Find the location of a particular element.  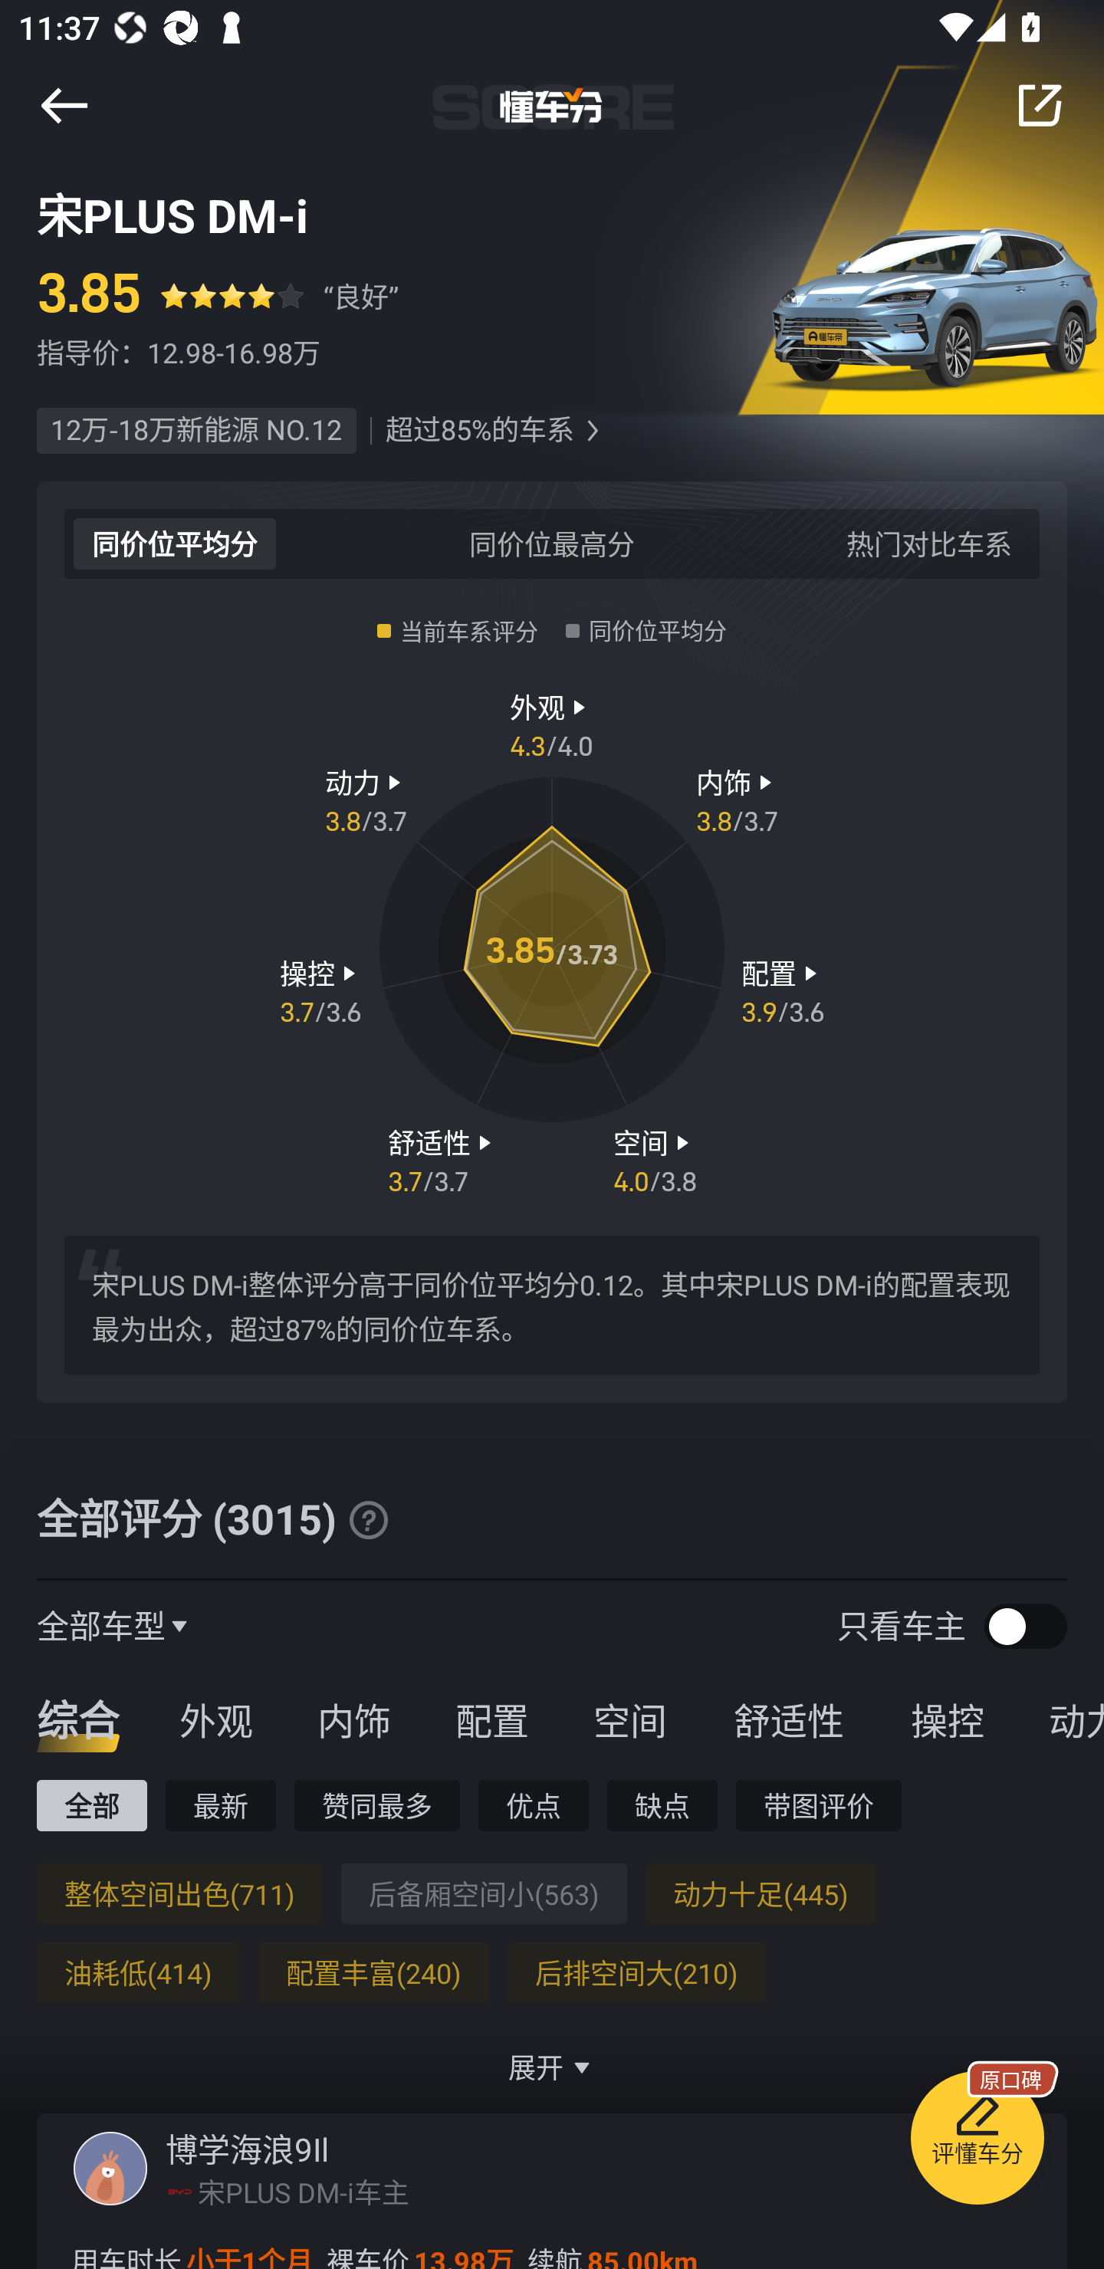

配置丰富(240) is located at coordinates (373, 1972).